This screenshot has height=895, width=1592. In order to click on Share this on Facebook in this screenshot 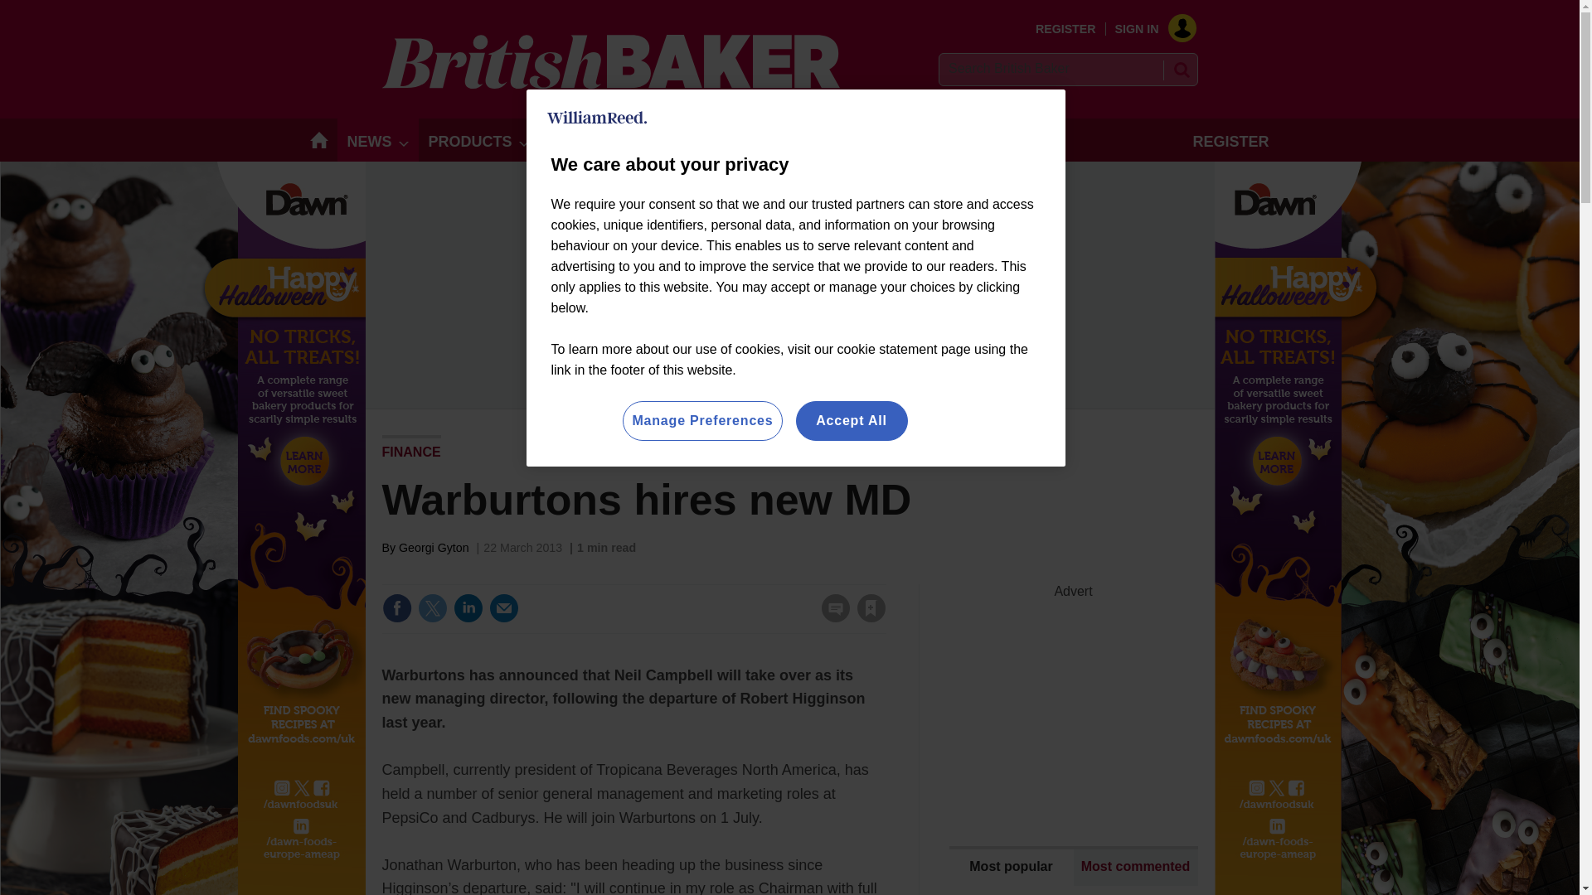, I will do `click(396, 608)`.